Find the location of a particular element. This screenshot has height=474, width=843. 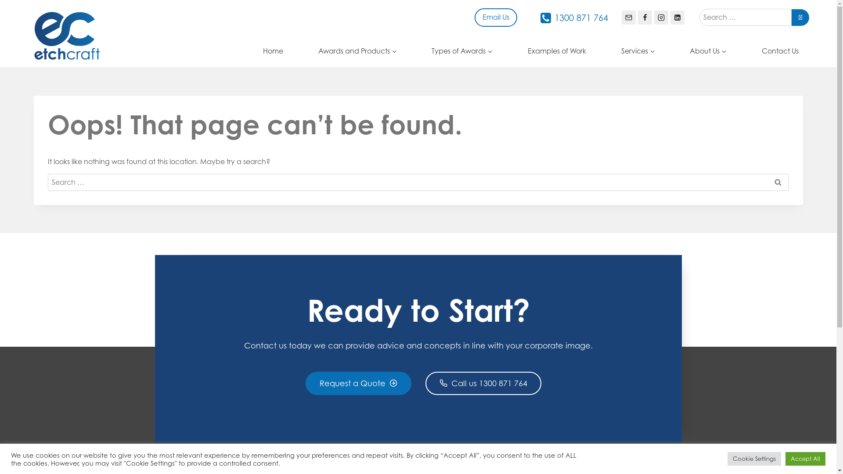

Examples of Work is located at coordinates (557, 51).